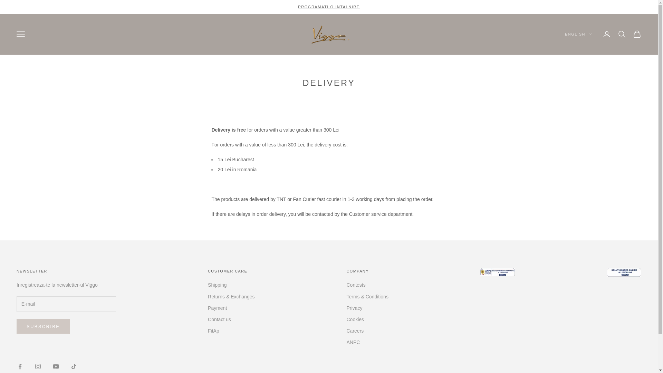 The height and width of the screenshot is (373, 663). What do you see at coordinates (355, 319) in the screenshot?
I see `Cookies` at bounding box center [355, 319].